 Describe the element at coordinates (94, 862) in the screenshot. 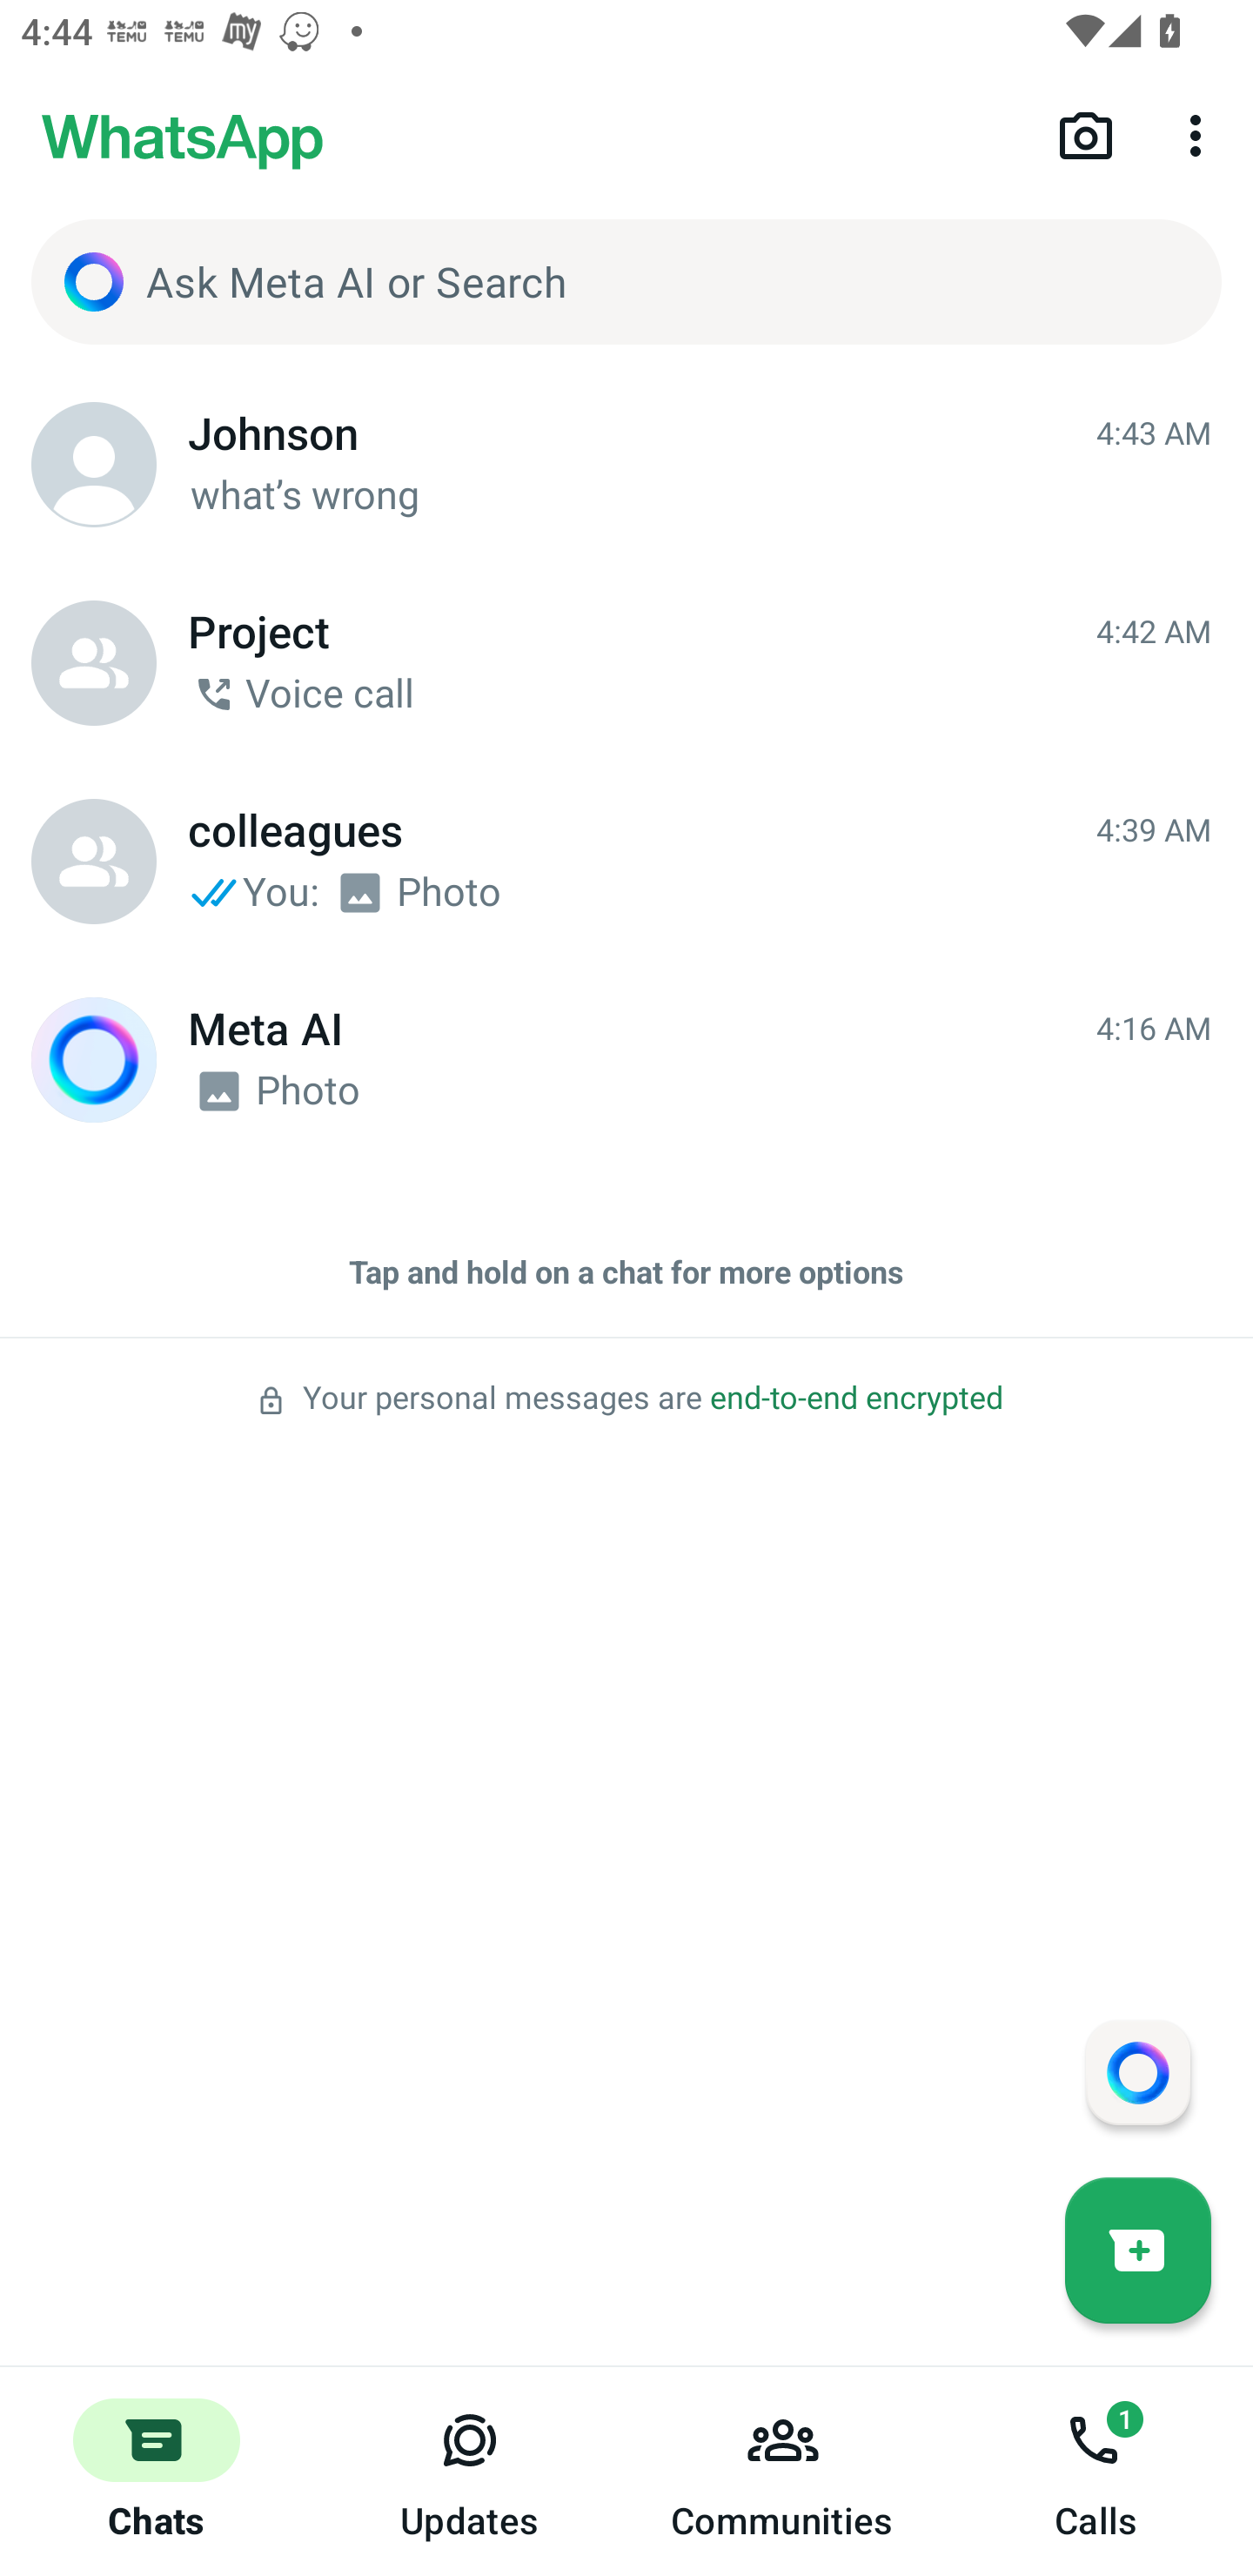

I see `colleagues` at that location.